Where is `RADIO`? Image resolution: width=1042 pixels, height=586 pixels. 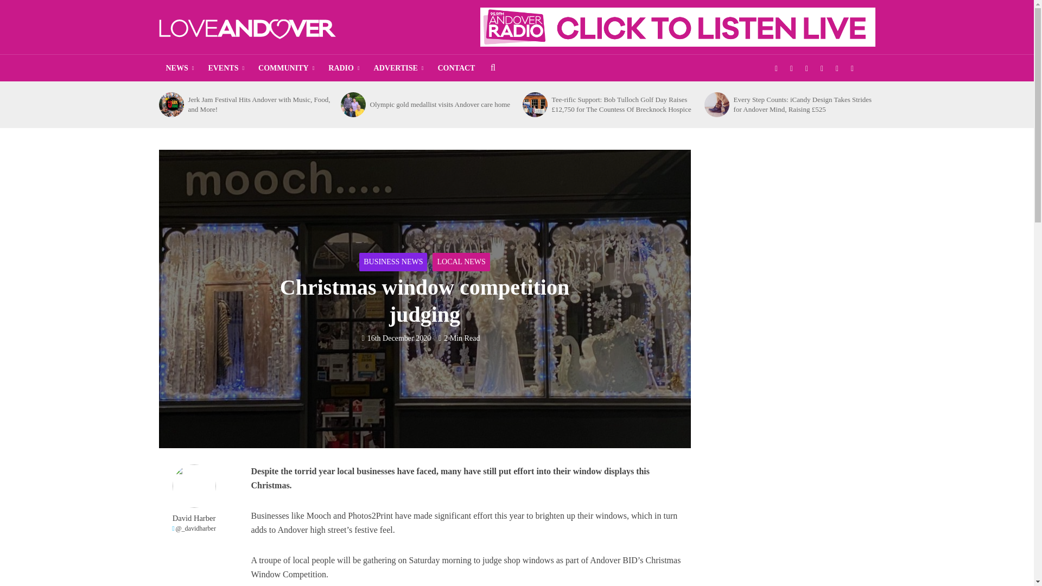 RADIO is located at coordinates (344, 68).